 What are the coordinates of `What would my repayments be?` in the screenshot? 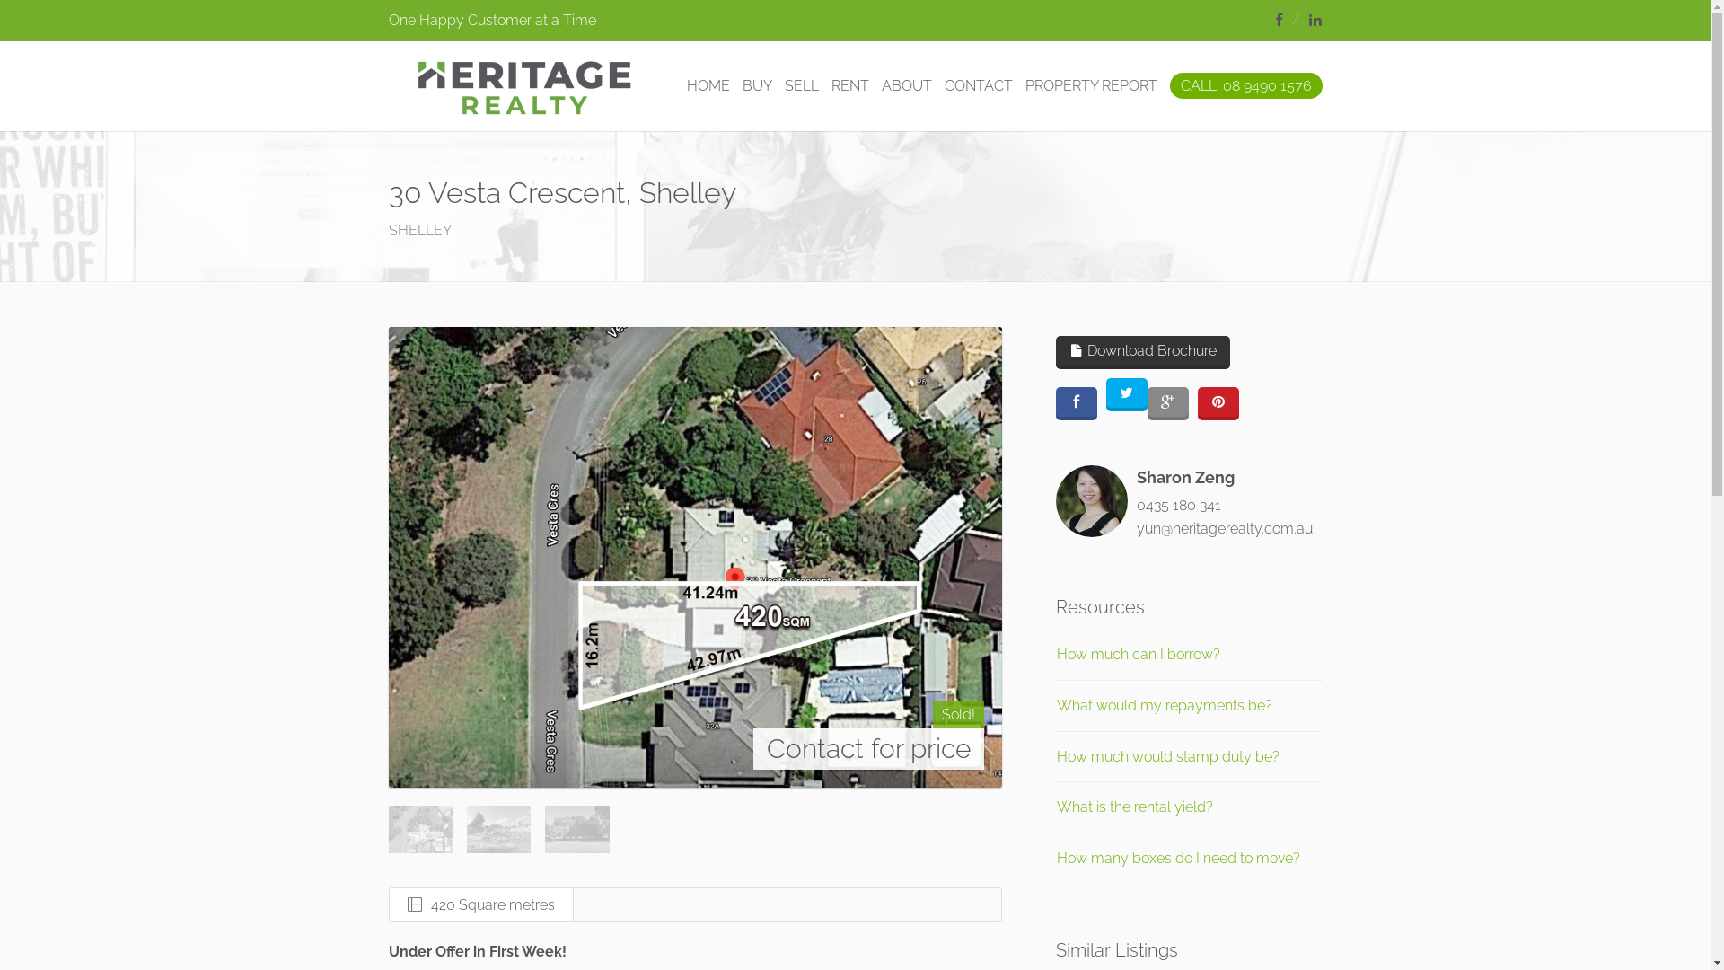 It's located at (1165, 706).